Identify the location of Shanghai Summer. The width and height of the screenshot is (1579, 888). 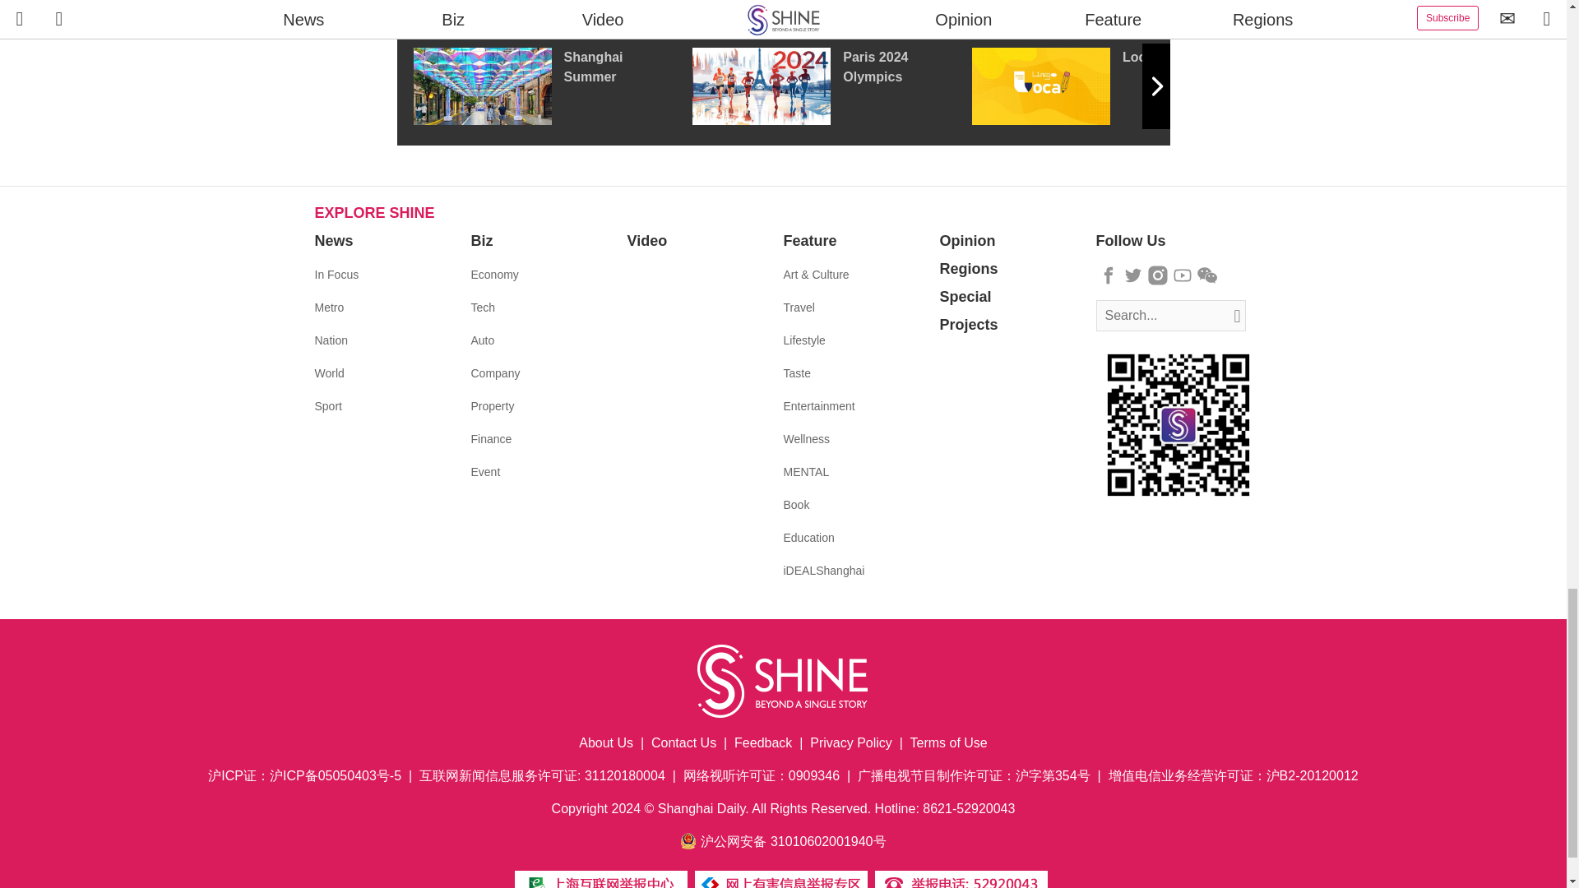
(551, 86).